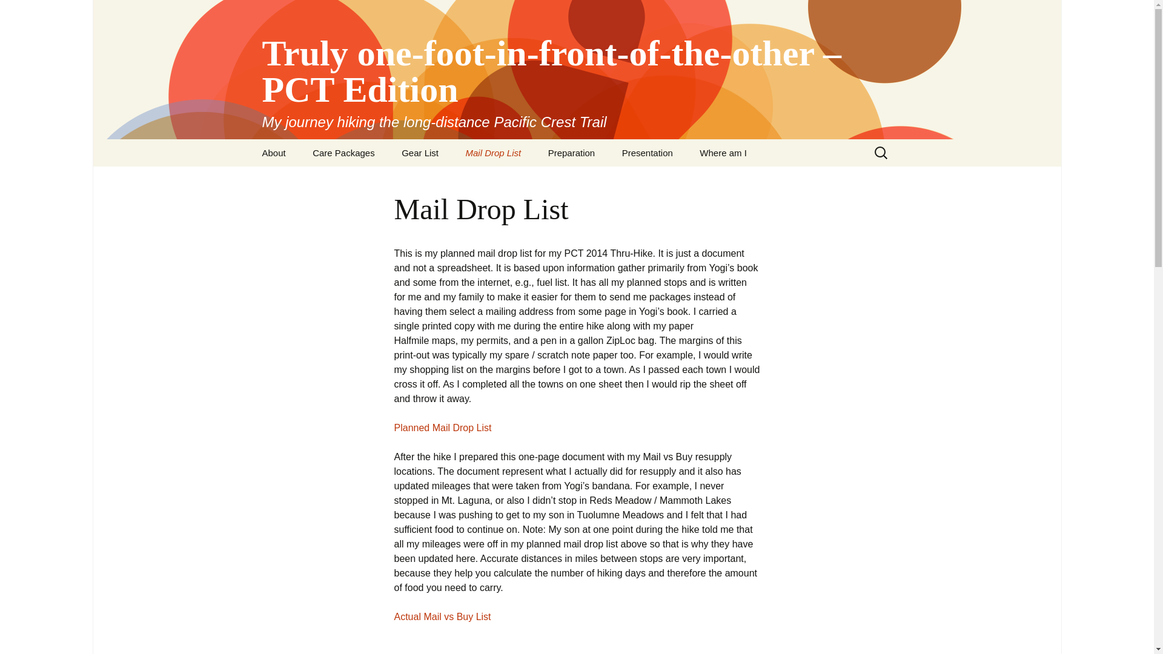 The image size is (1163, 654). Describe the element at coordinates (572, 153) in the screenshot. I see `Preparation` at that location.